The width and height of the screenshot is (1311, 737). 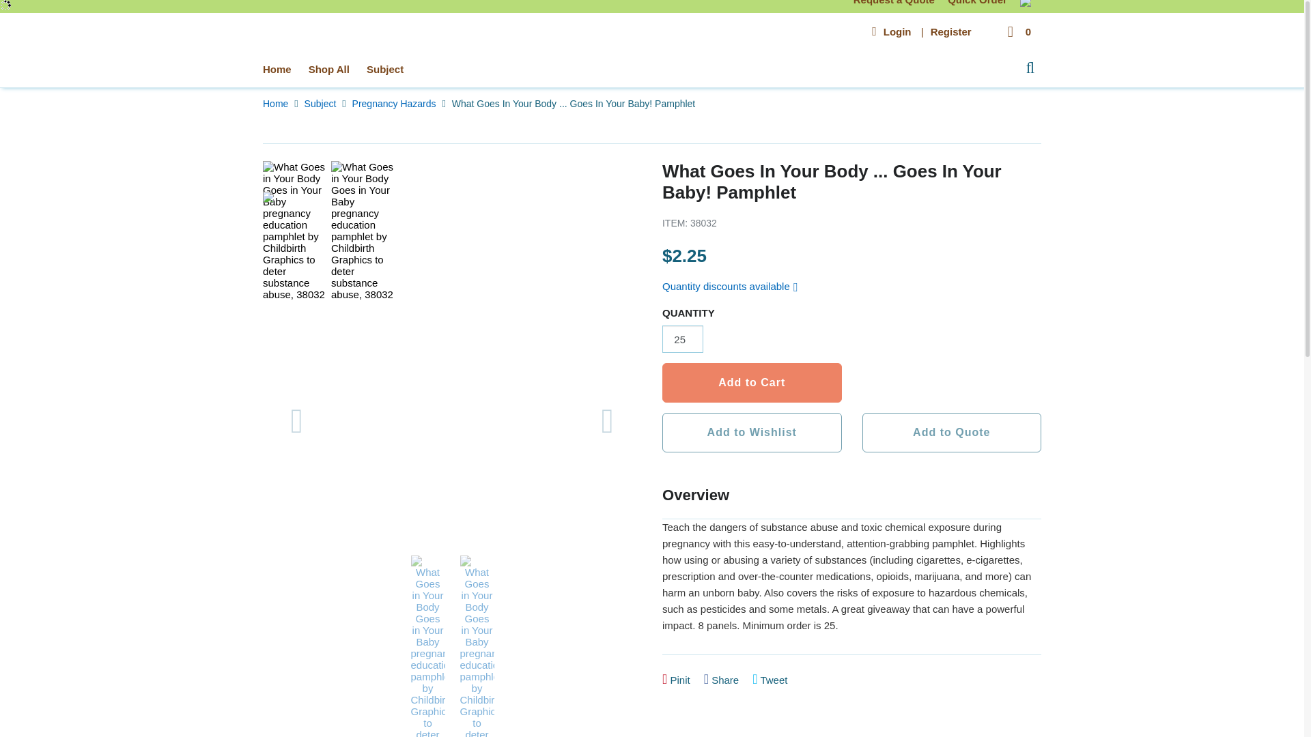 I want to click on Login, so click(x=897, y=31).